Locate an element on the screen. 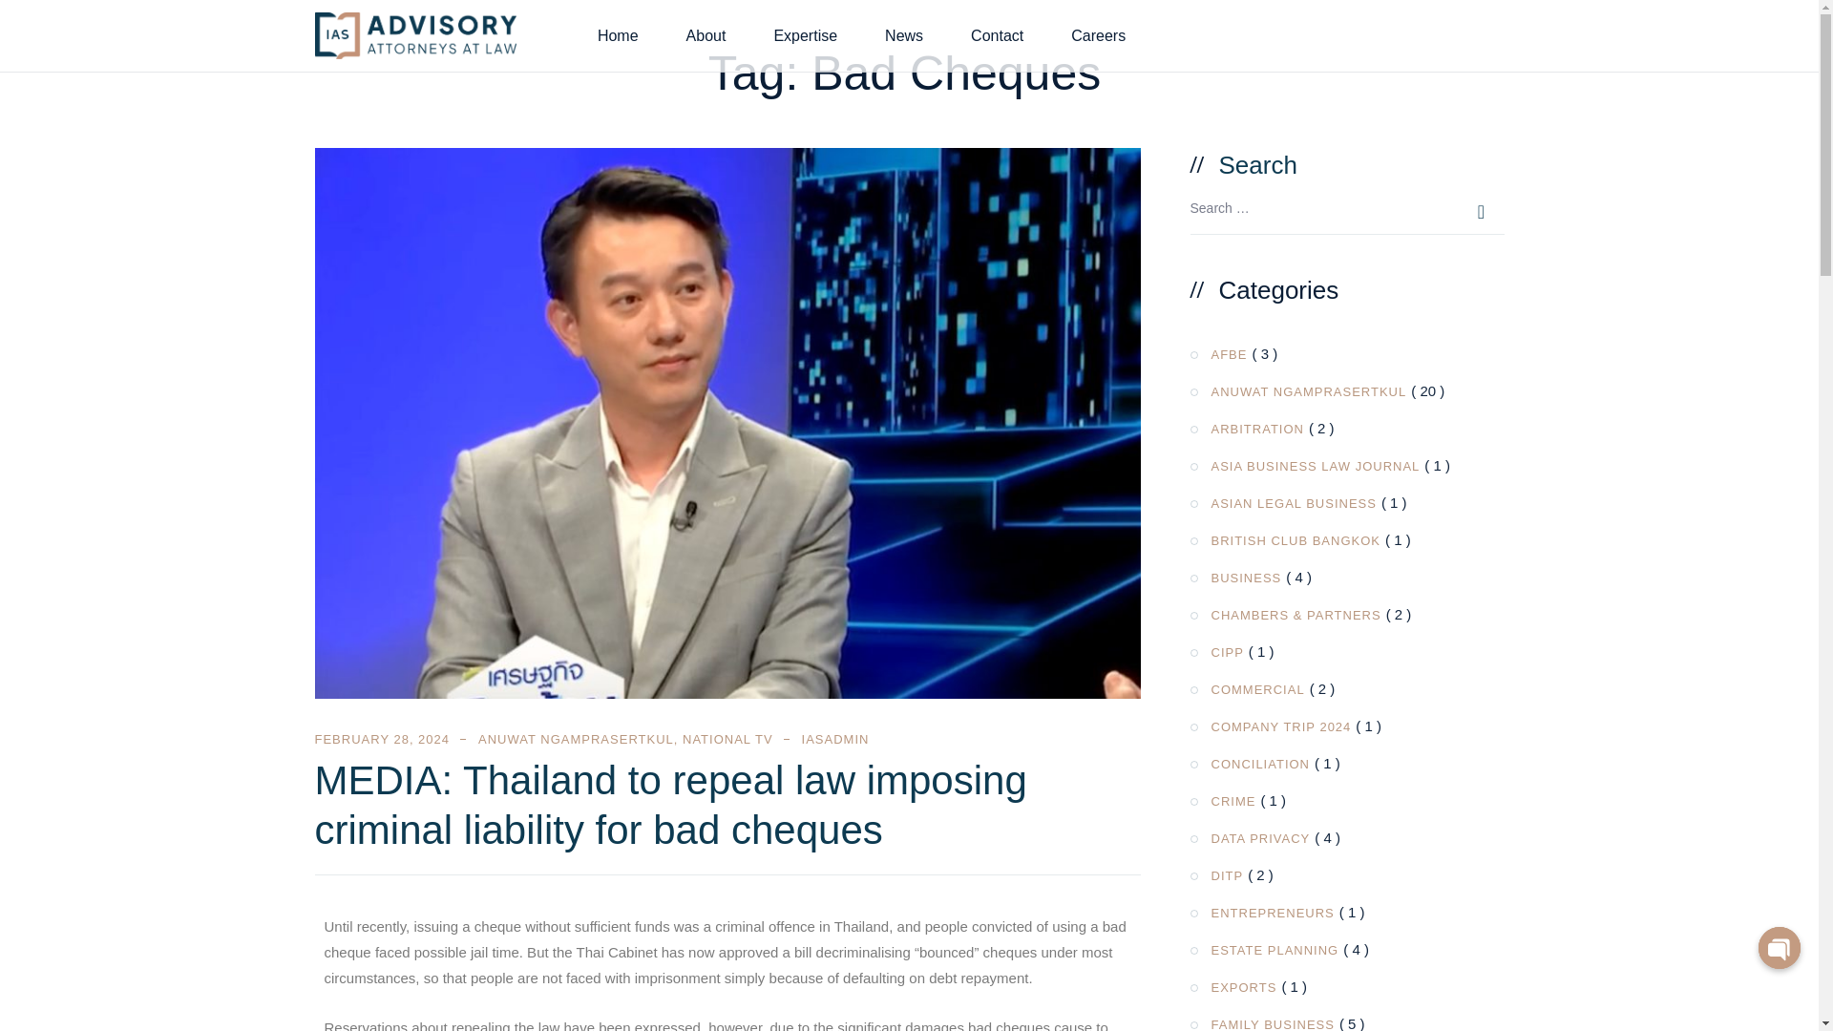 This screenshot has width=1833, height=1031. AFBE is located at coordinates (1220, 353).